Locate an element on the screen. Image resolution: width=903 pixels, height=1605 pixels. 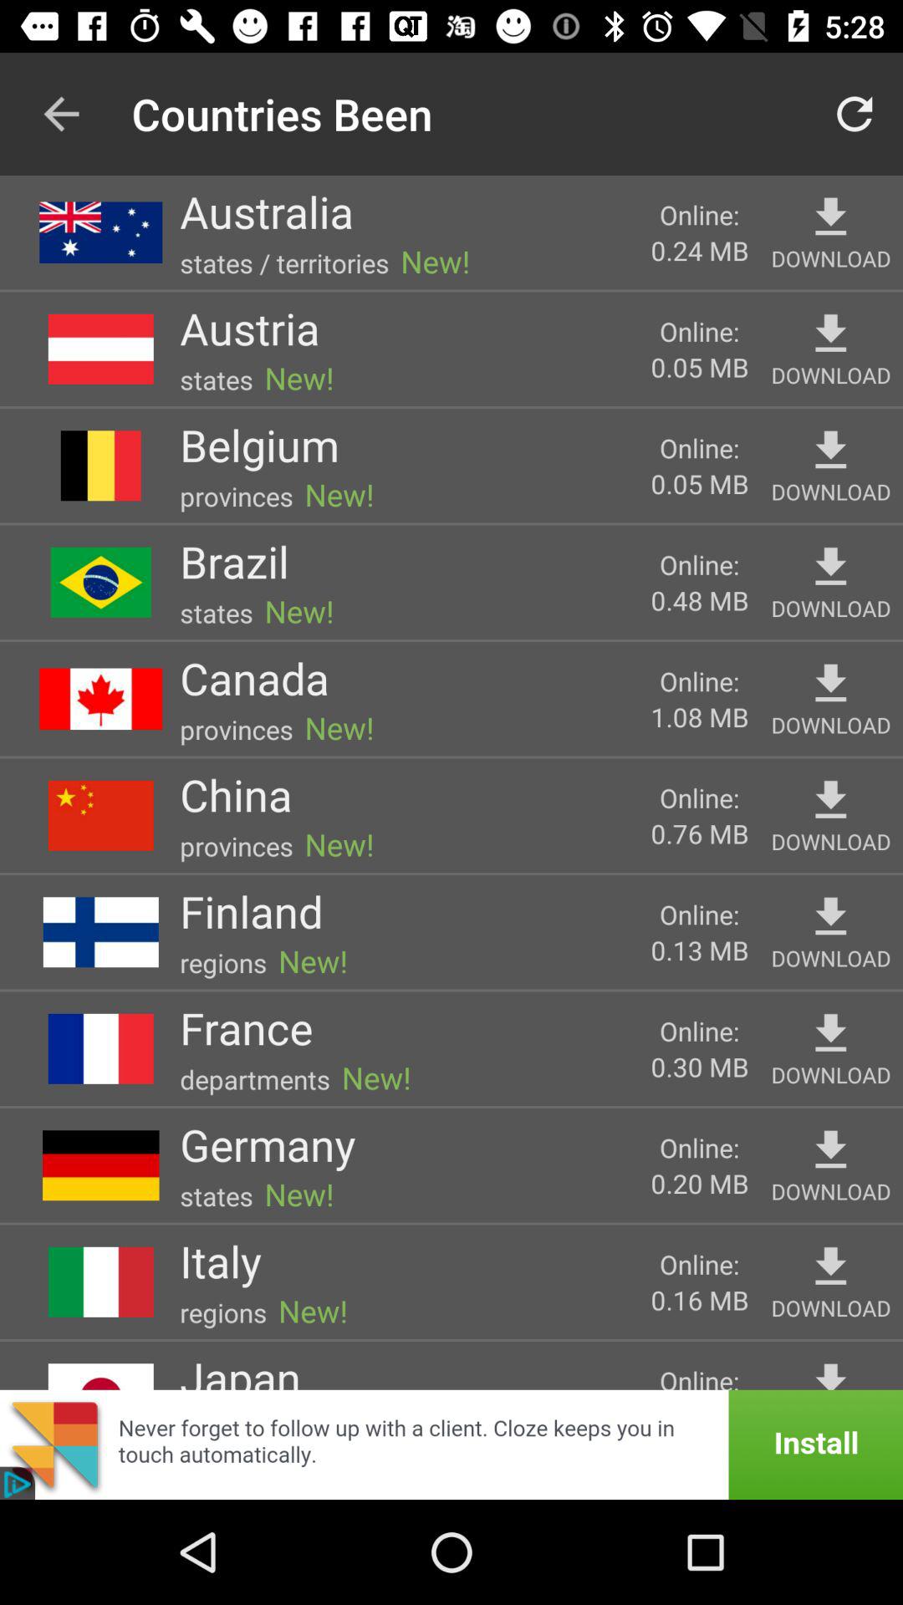
download italy is located at coordinates (831, 1267).